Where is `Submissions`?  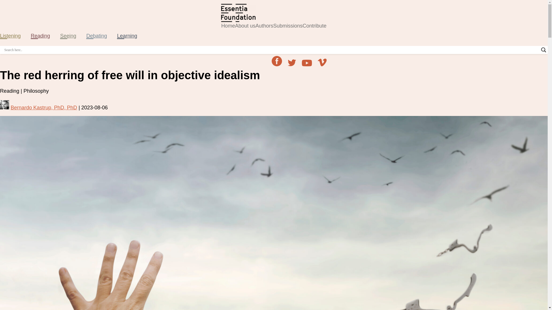
Submissions is located at coordinates (288, 26).